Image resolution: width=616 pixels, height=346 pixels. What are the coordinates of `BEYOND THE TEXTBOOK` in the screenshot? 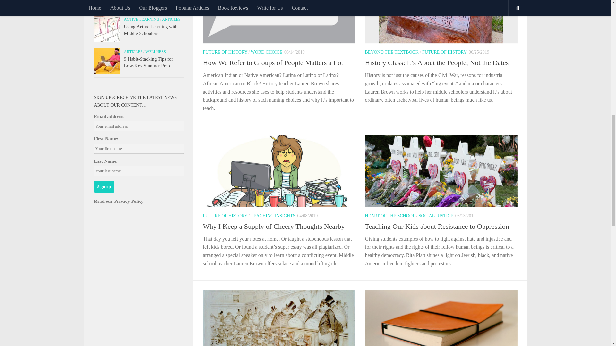 It's located at (392, 52).